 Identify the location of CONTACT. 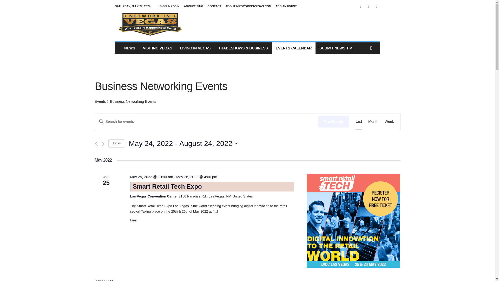
(214, 6).